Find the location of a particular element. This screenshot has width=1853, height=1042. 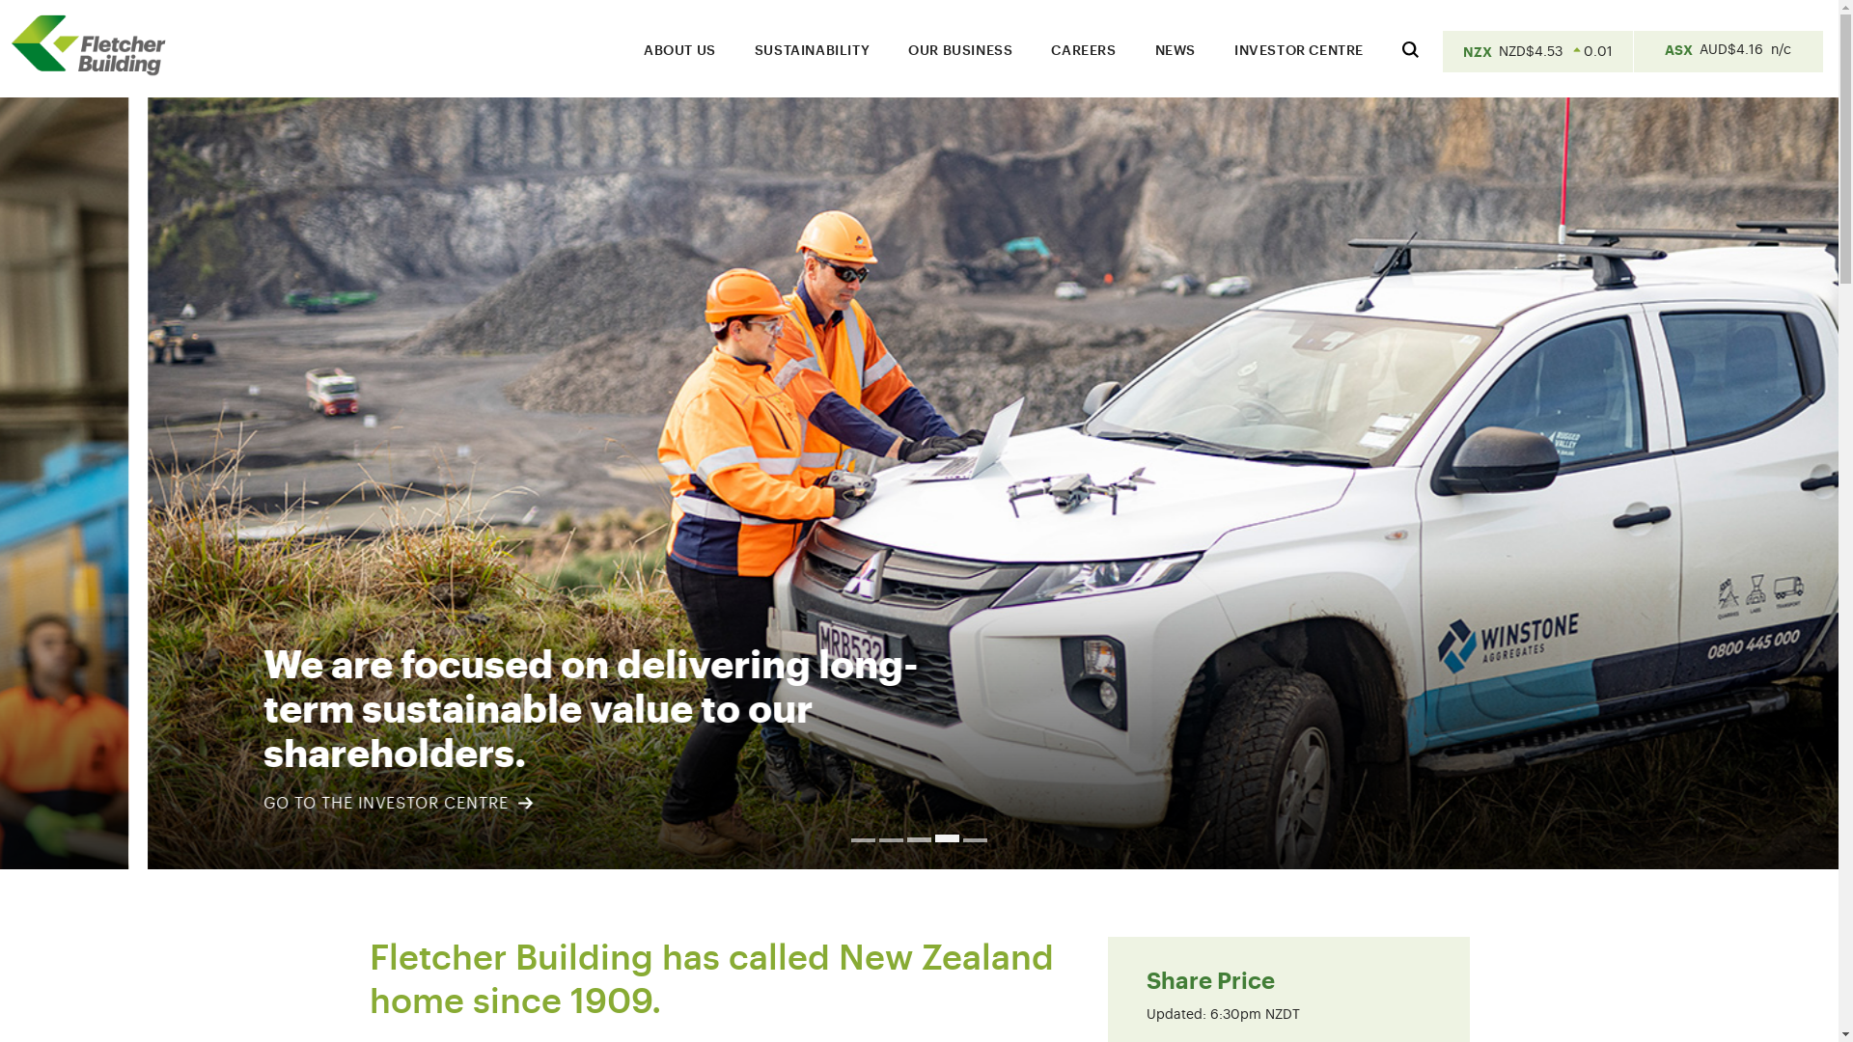

3 is located at coordinates (919, 840).